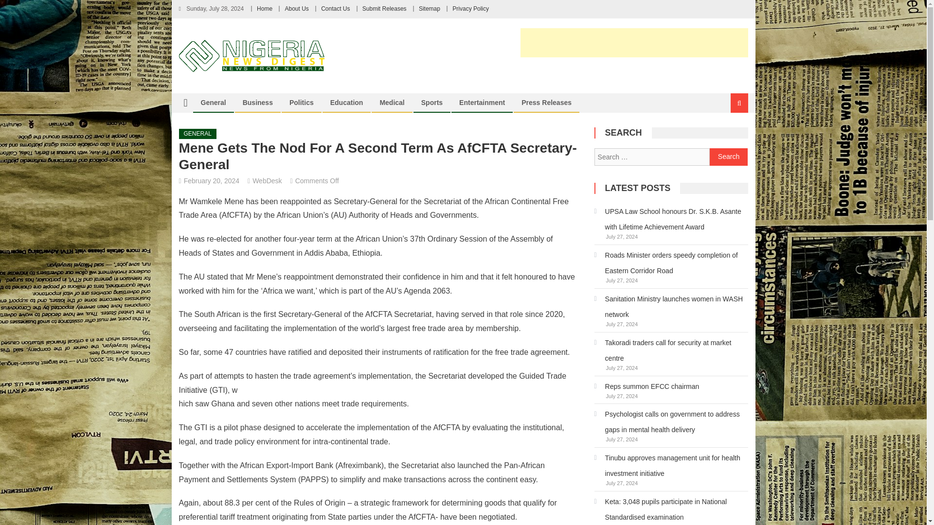  Describe the element at coordinates (258, 103) in the screenshot. I see `Business` at that location.